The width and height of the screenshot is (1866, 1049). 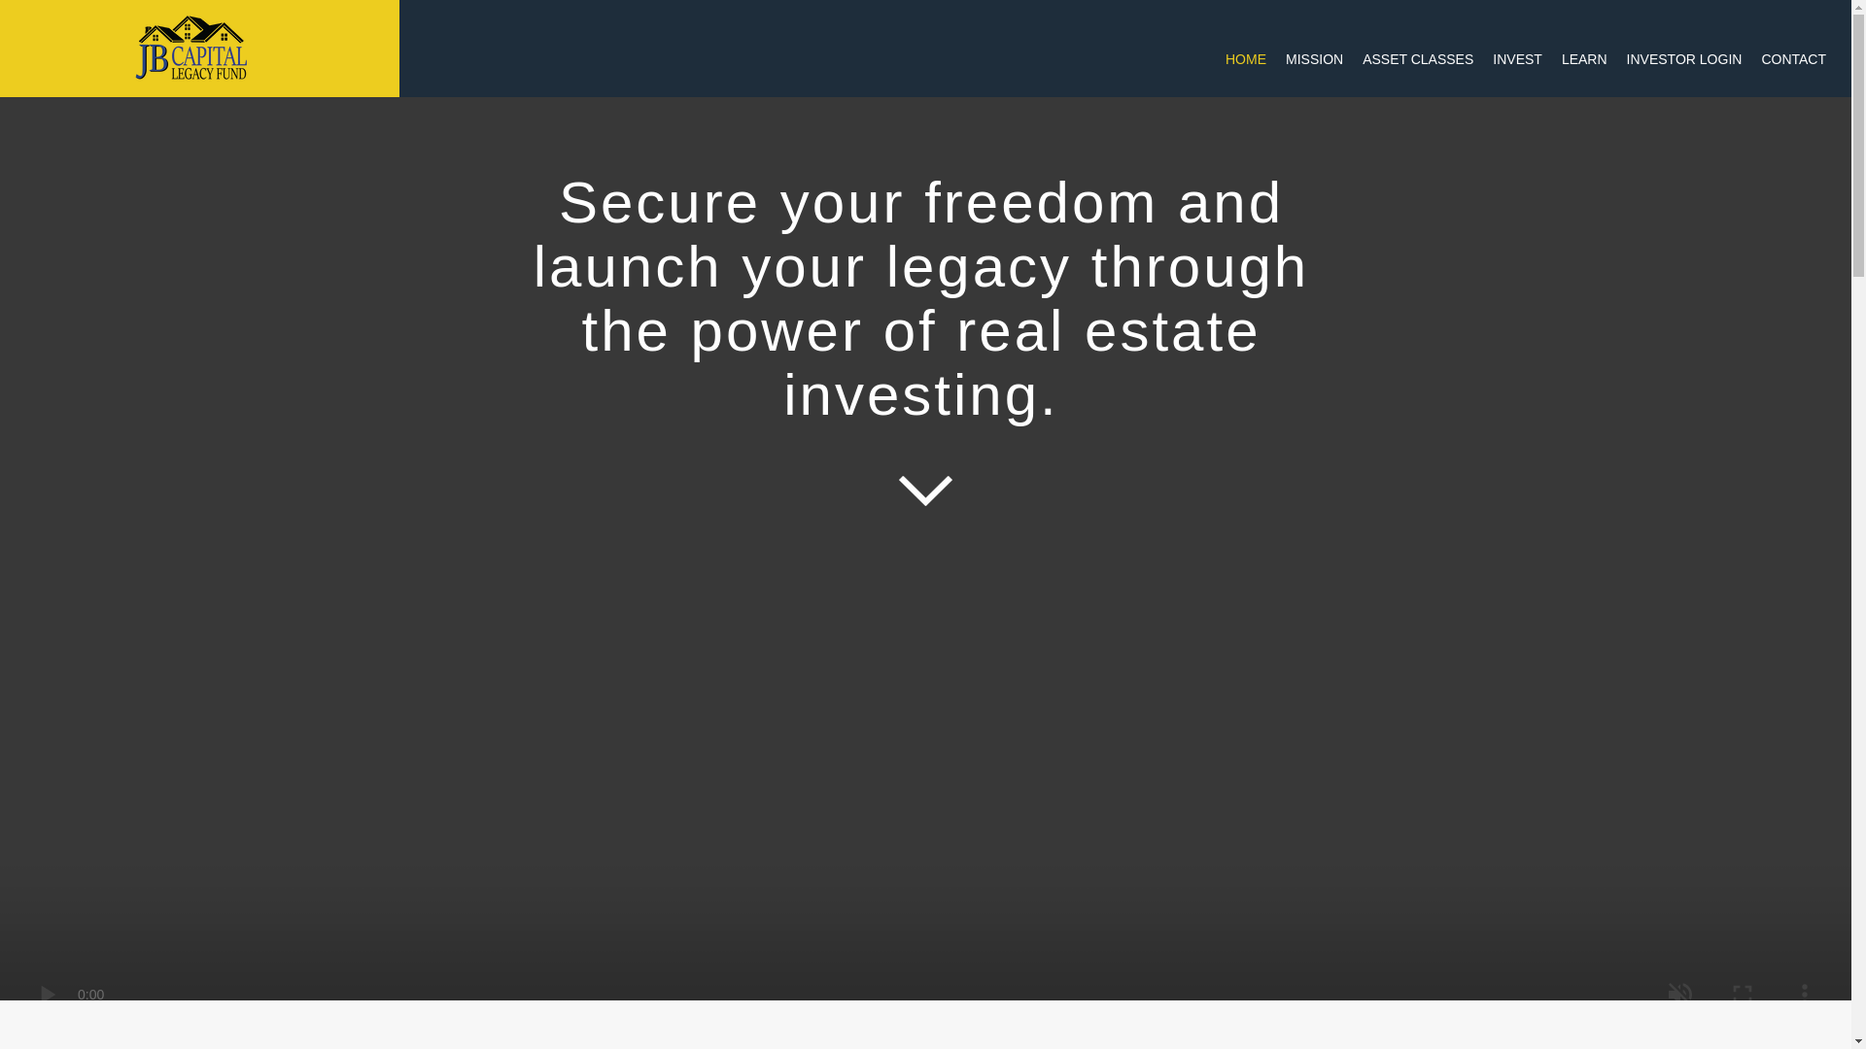 I want to click on LEARN, so click(x=1584, y=58).